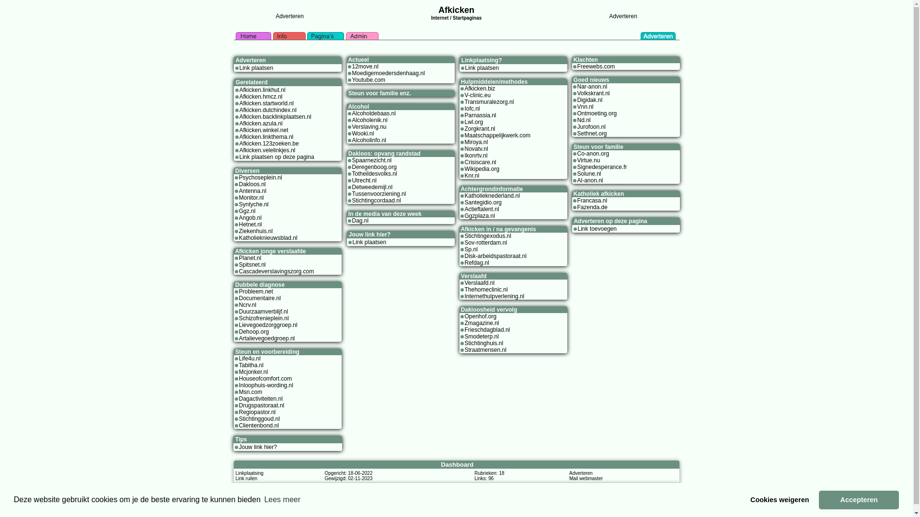 This screenshot has height=517, width=920. What do you see at coordinates (259, 419) in the screenshot?
I see `Stichtinggoud.nl` at bounding box center [259, 419].